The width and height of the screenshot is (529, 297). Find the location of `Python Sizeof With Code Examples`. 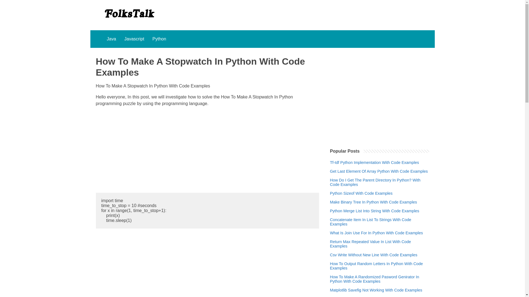

Python Sizeof With Code Examples is located at coordinates (361, 193).